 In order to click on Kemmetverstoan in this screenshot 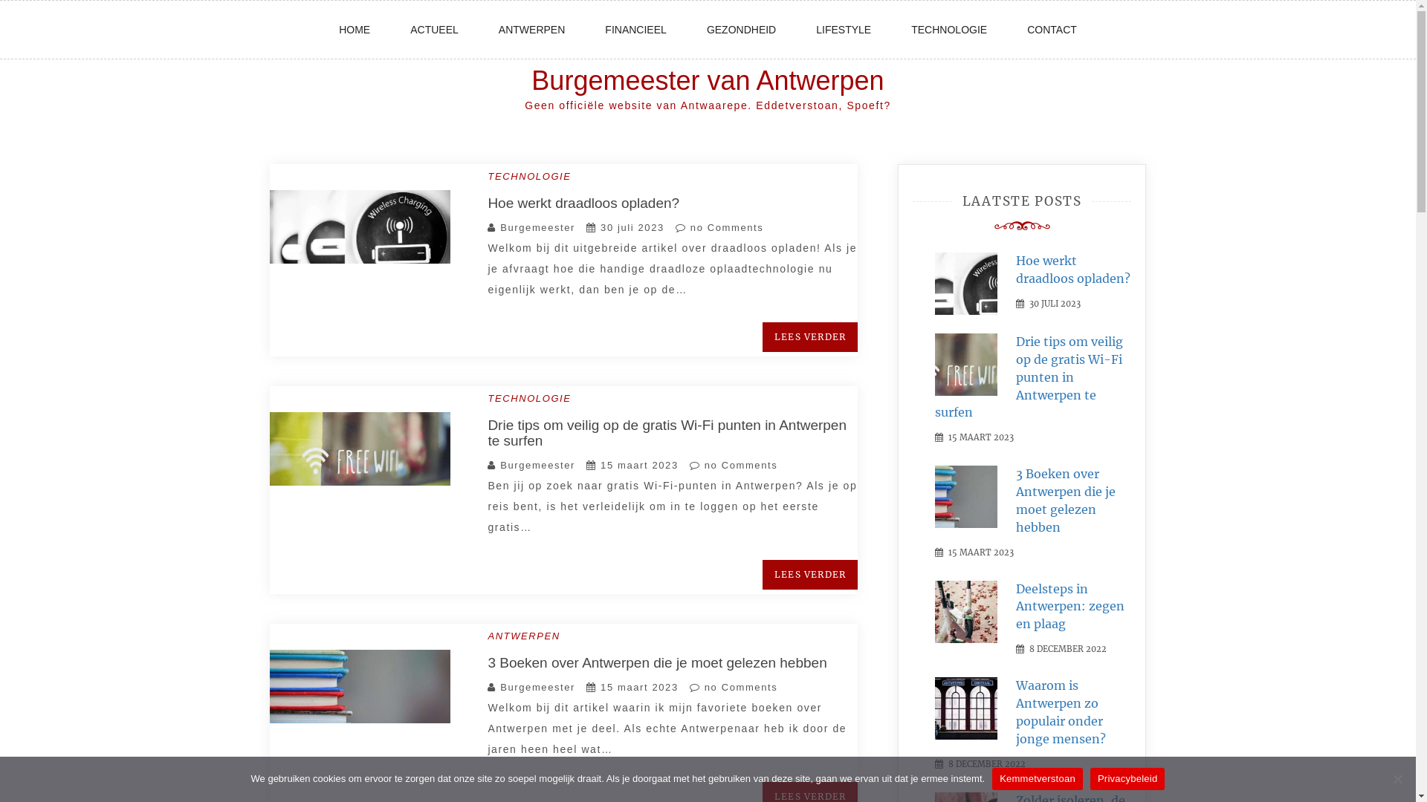, I will do `click(1038, 779)`.